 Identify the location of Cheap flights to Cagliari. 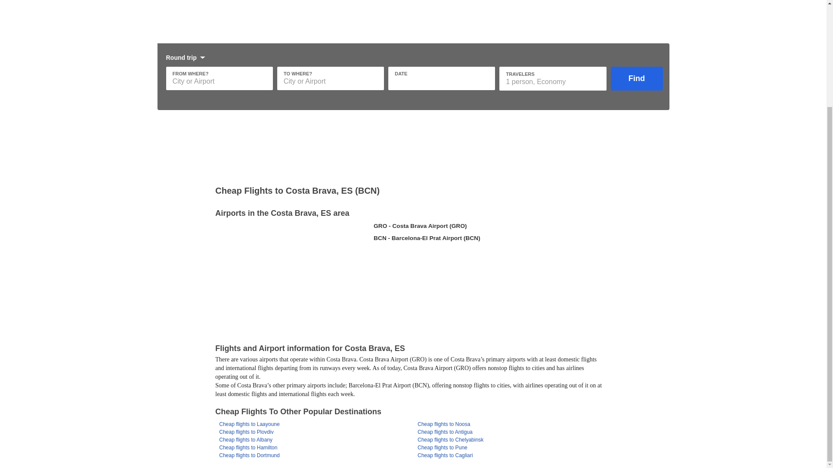
(444, 455).